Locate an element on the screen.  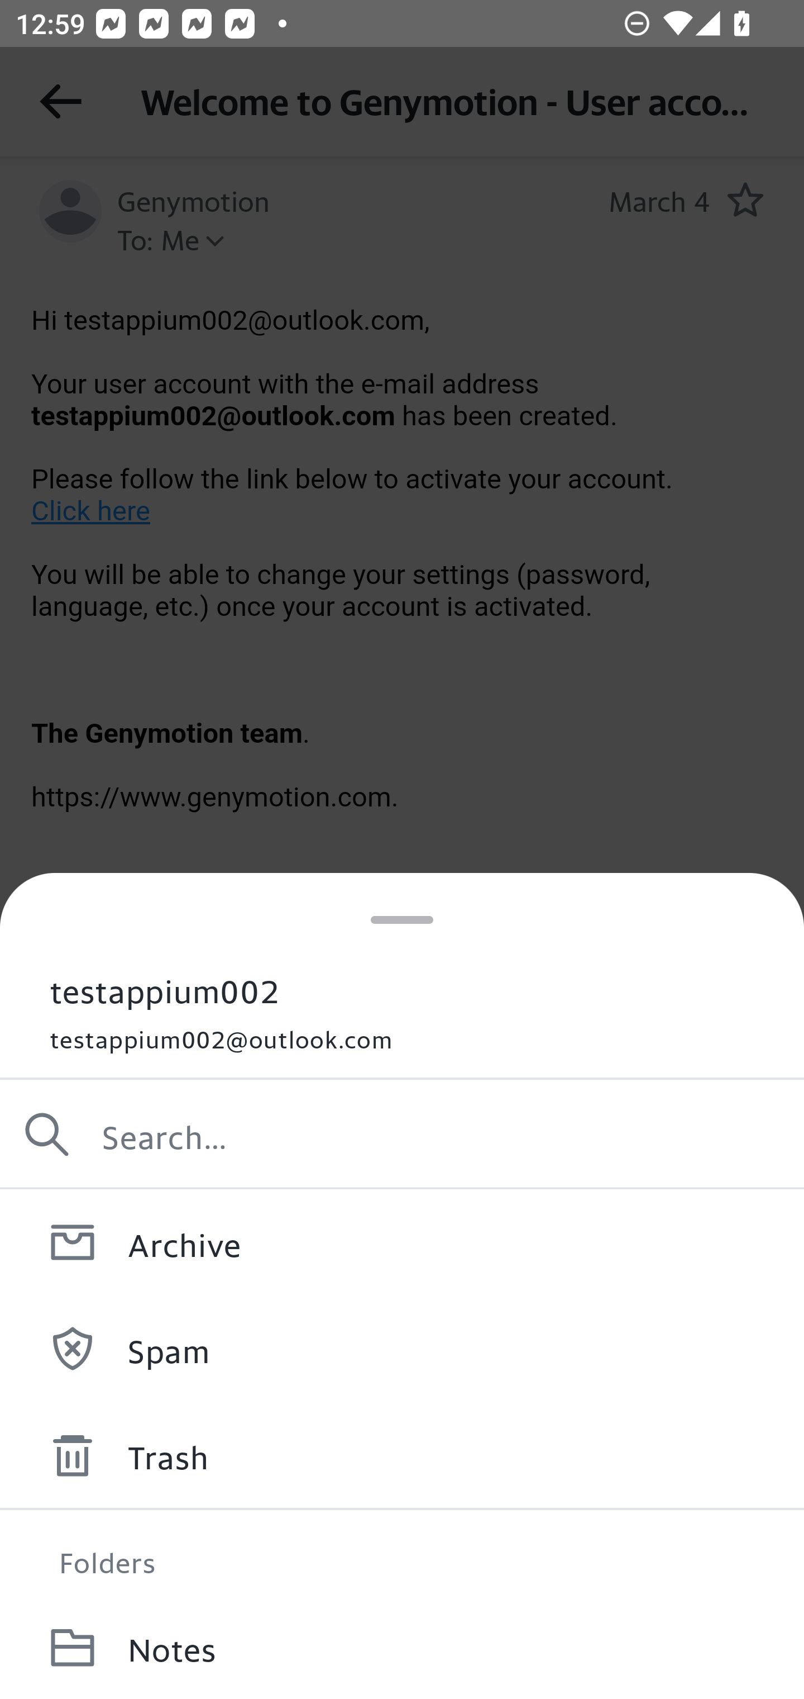
Notes is located at coordinates (402, 1647).